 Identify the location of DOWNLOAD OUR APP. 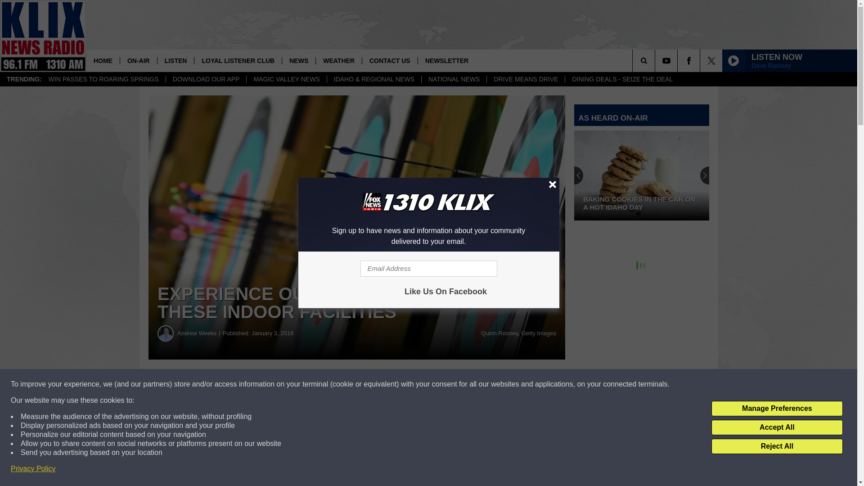
(206, 79).